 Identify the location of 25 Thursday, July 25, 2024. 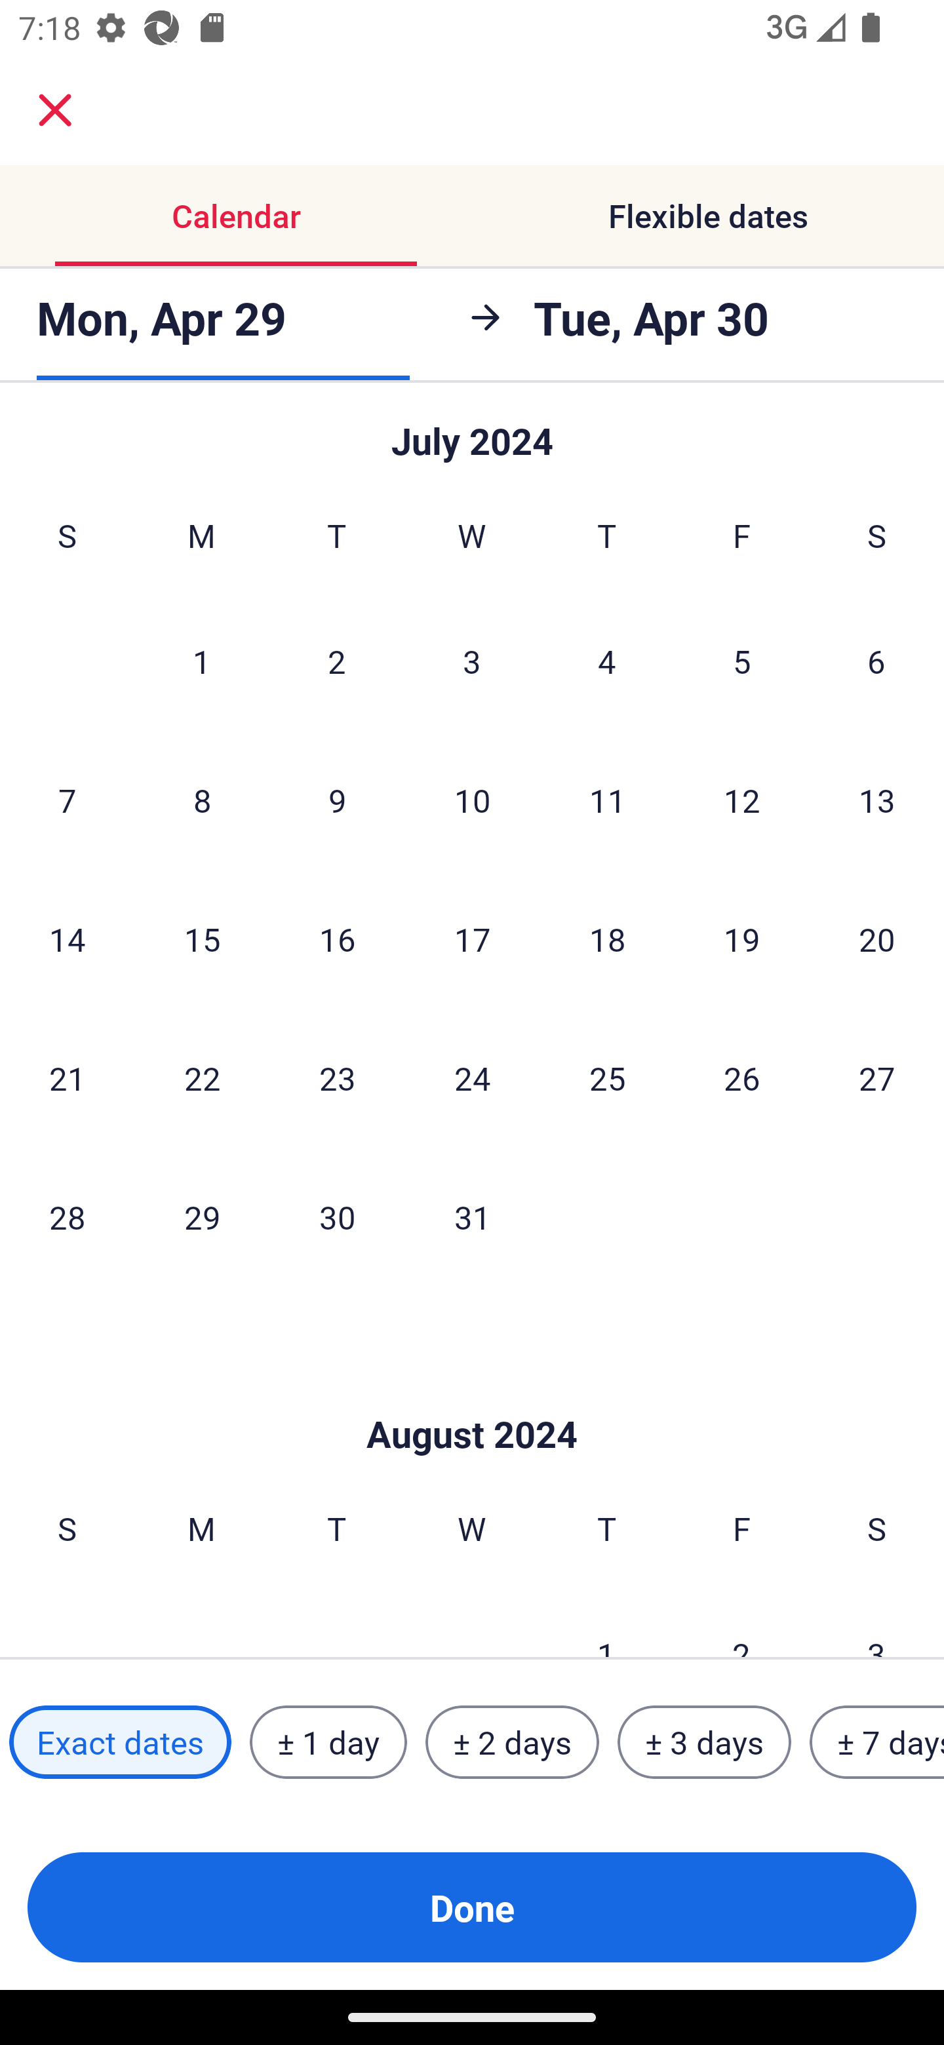
(607, 1078).